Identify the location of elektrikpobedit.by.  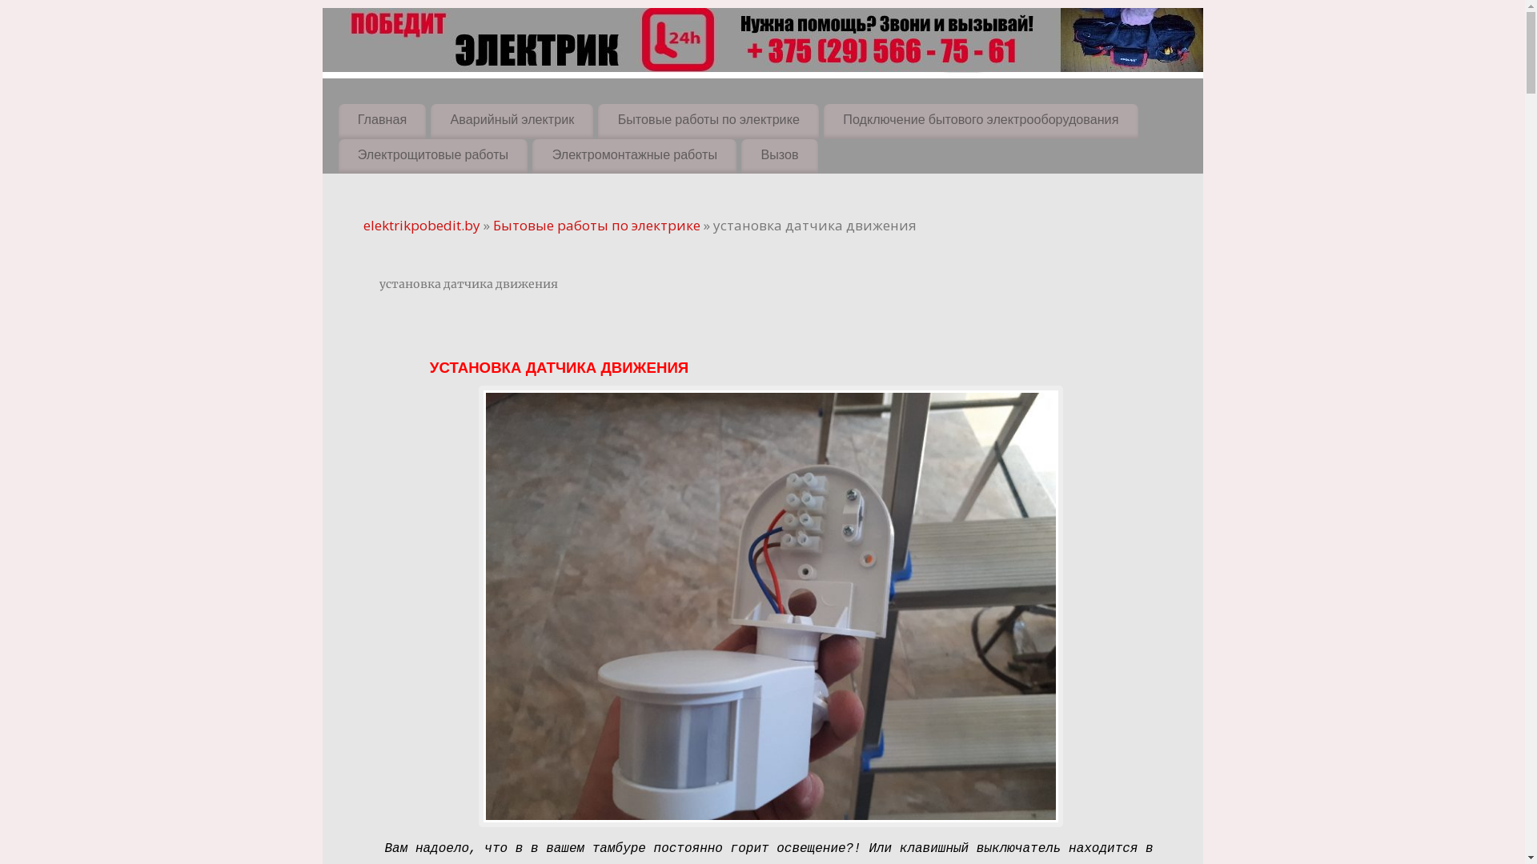
(422, 226).